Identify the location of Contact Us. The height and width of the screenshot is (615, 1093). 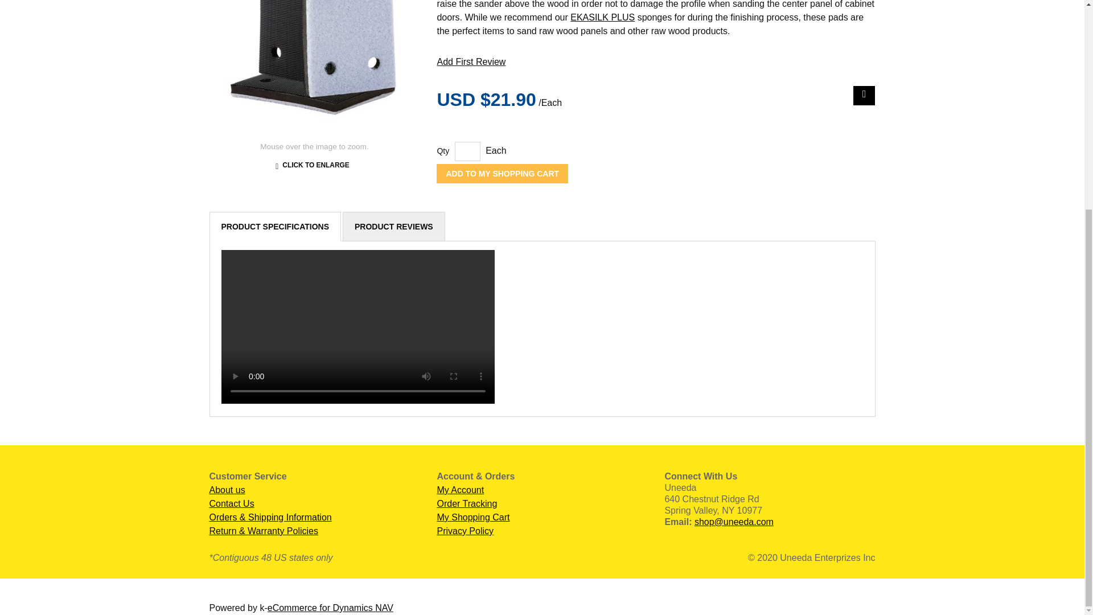
(232, 503).